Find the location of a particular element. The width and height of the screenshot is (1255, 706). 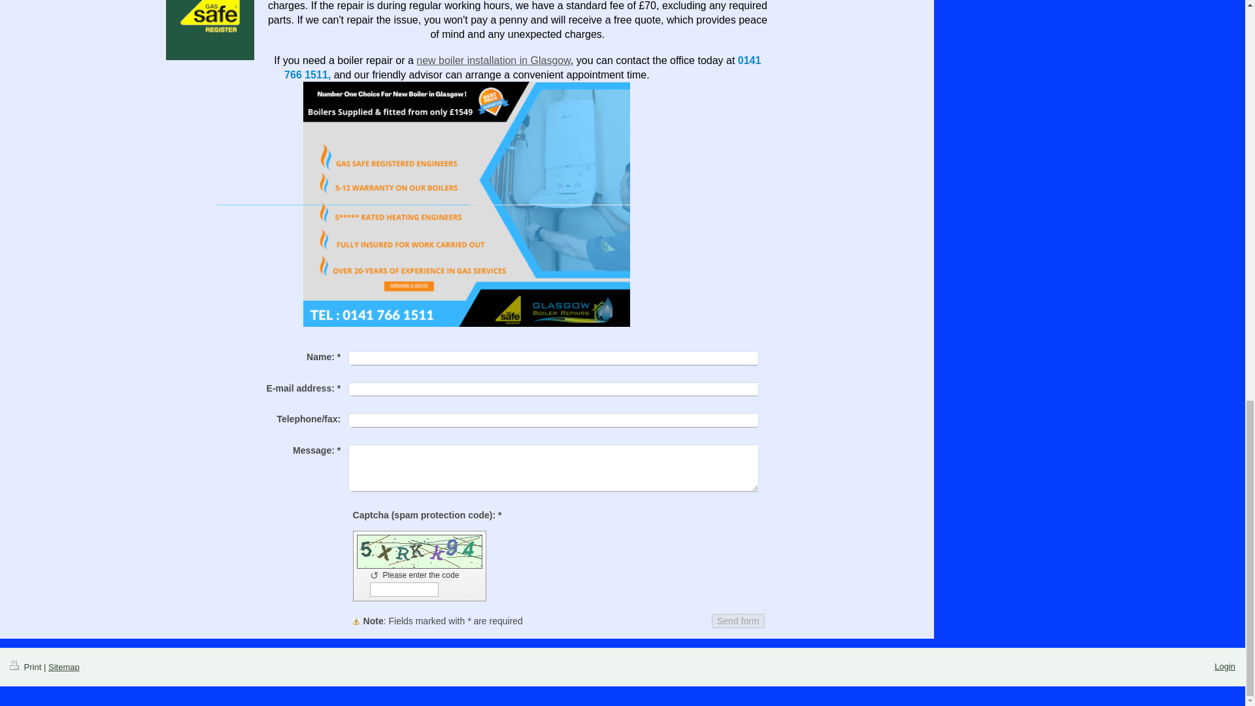

new boiler installation in Glasgow is located at coordinates (494, 60).